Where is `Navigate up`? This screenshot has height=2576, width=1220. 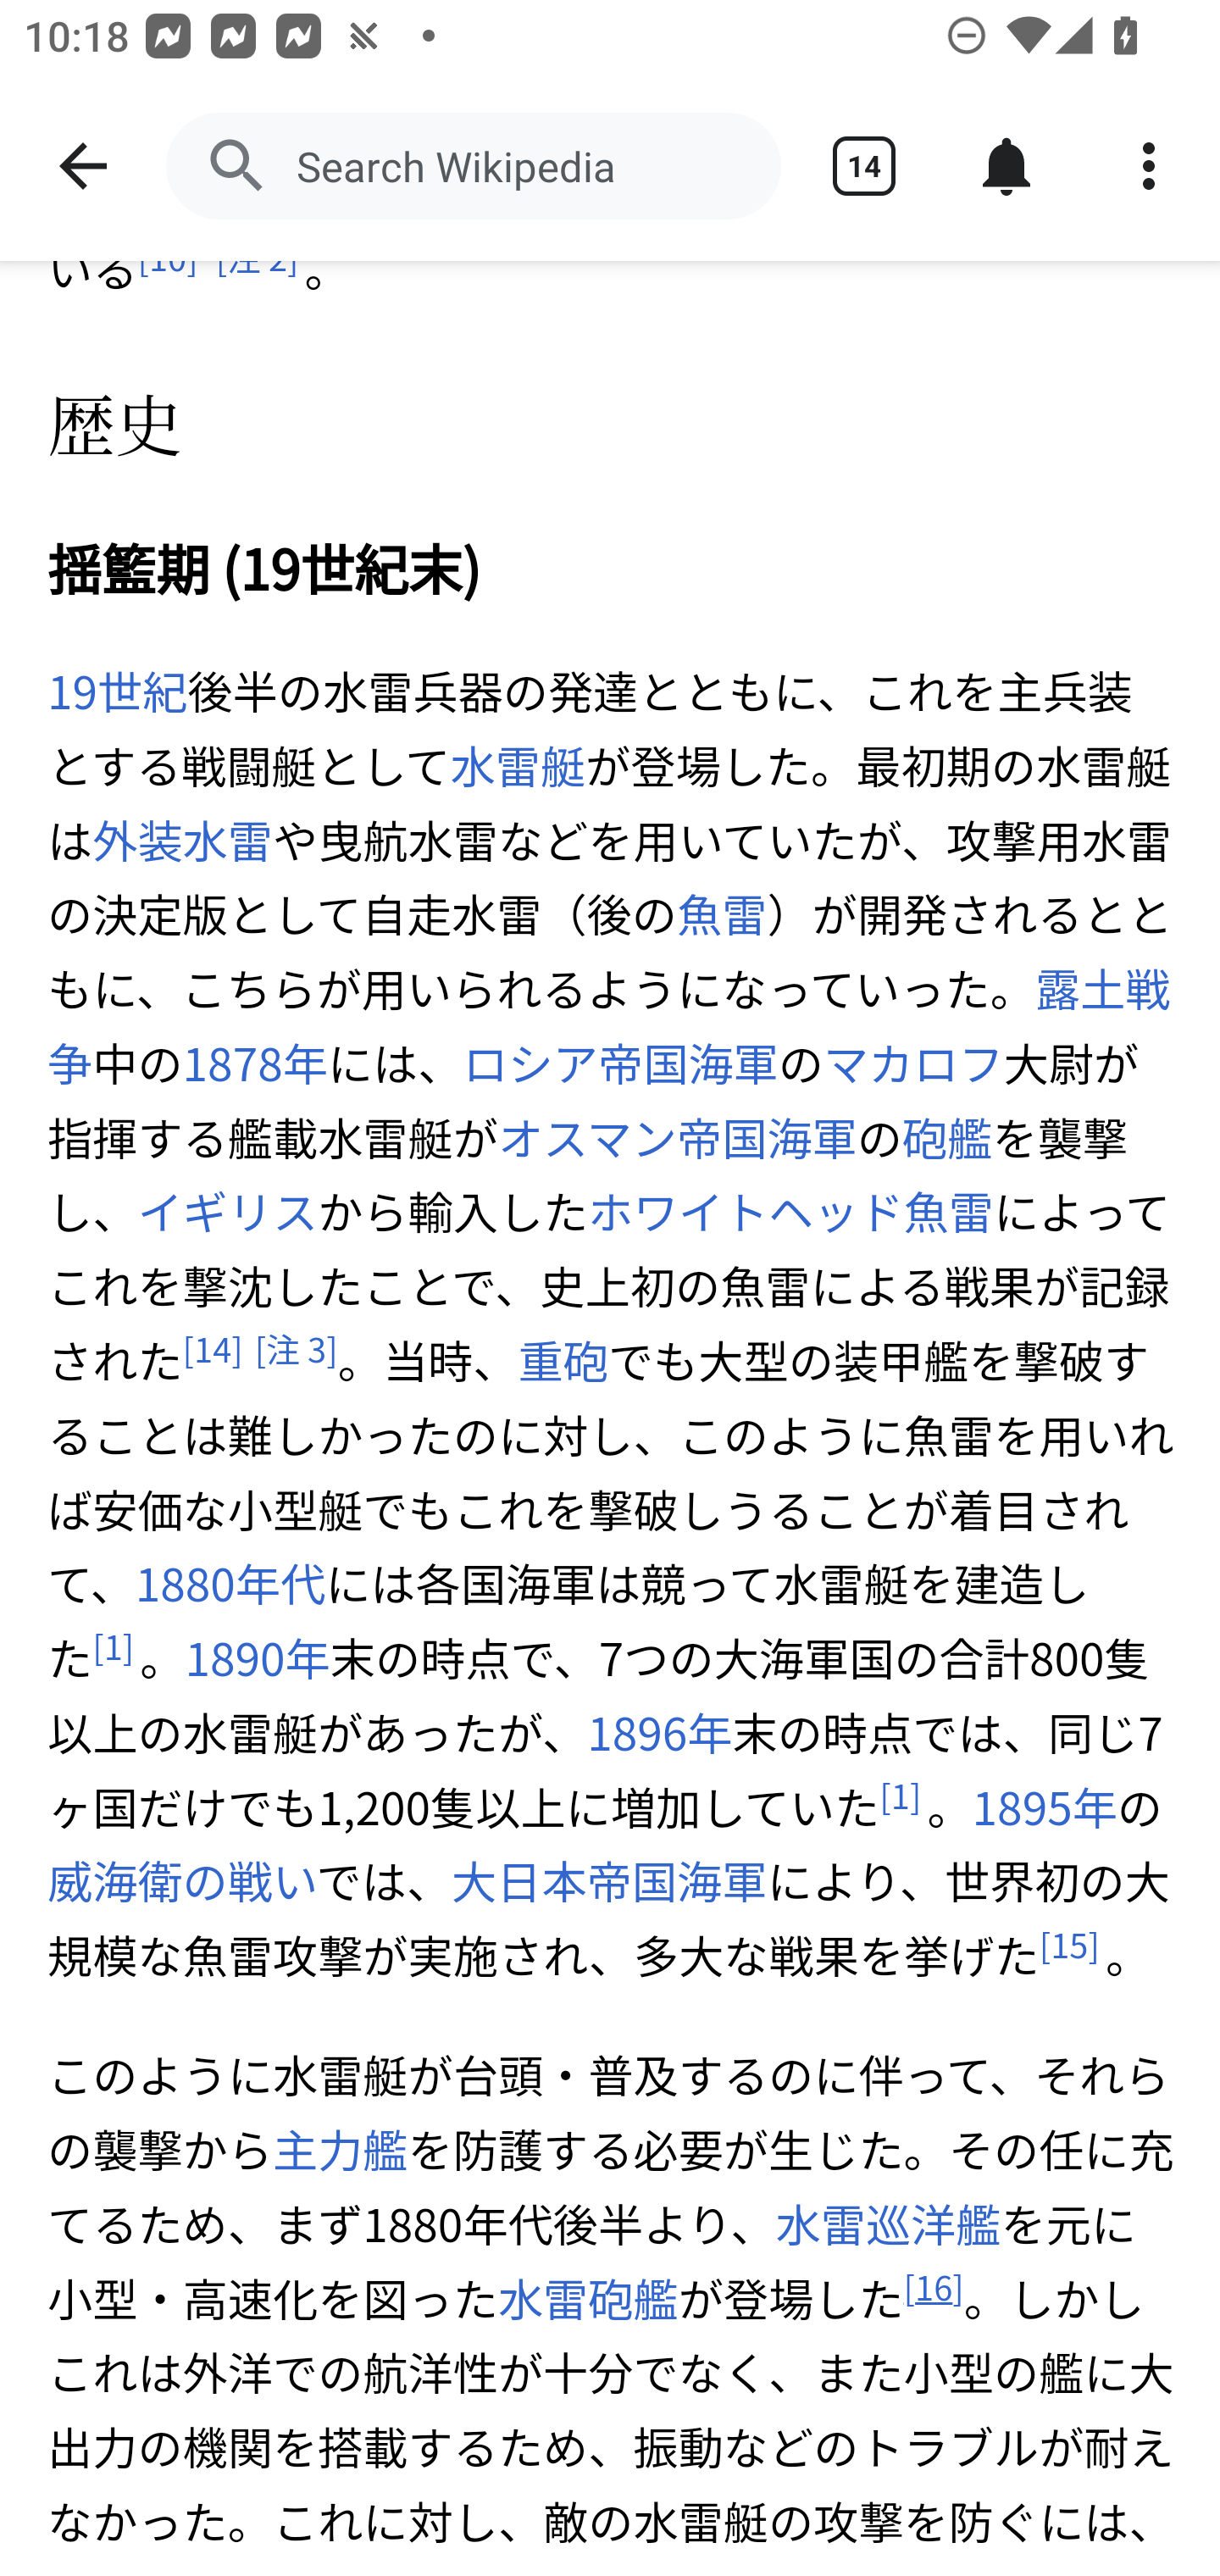
Navigate up is located at coordinates (83, 166).